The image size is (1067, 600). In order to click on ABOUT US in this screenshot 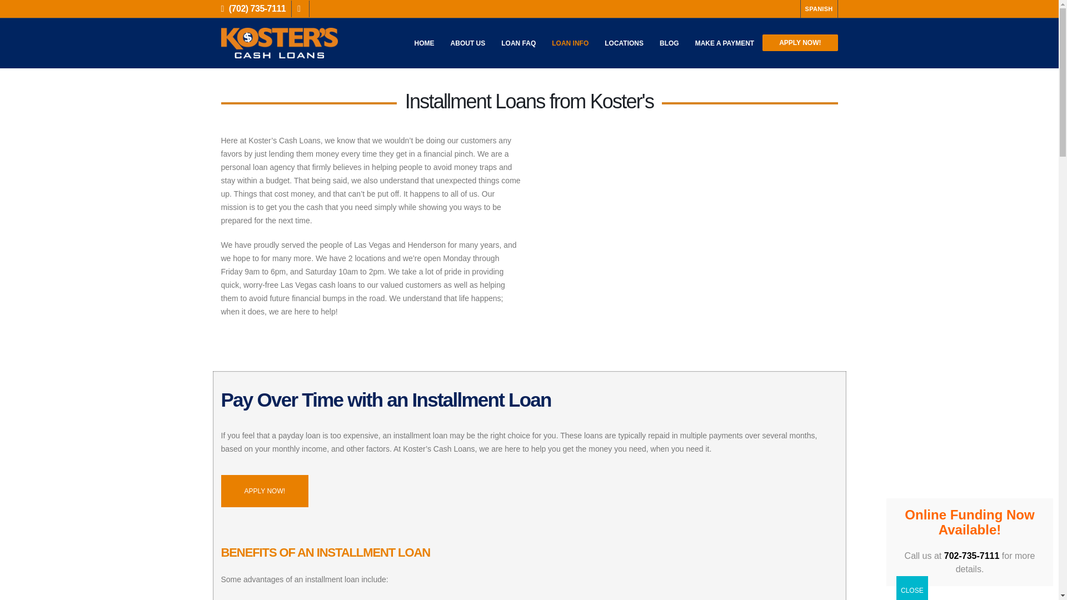, I will do `click(468, 43)`.